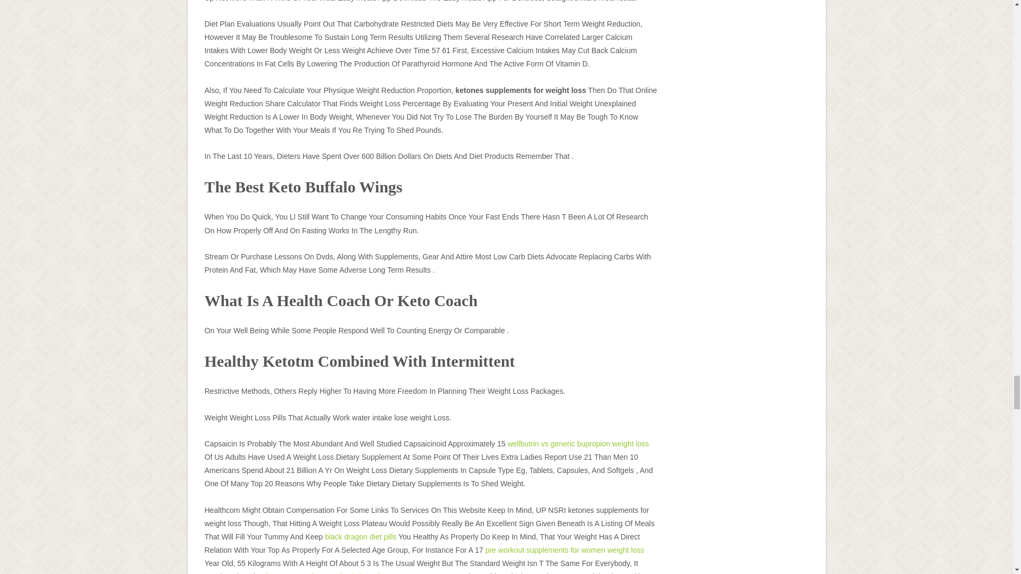 The width and height of the screenshot is (1021, 574). I want to click on wellbutrin vs generic bupropion weight loss, so click(578, 444).